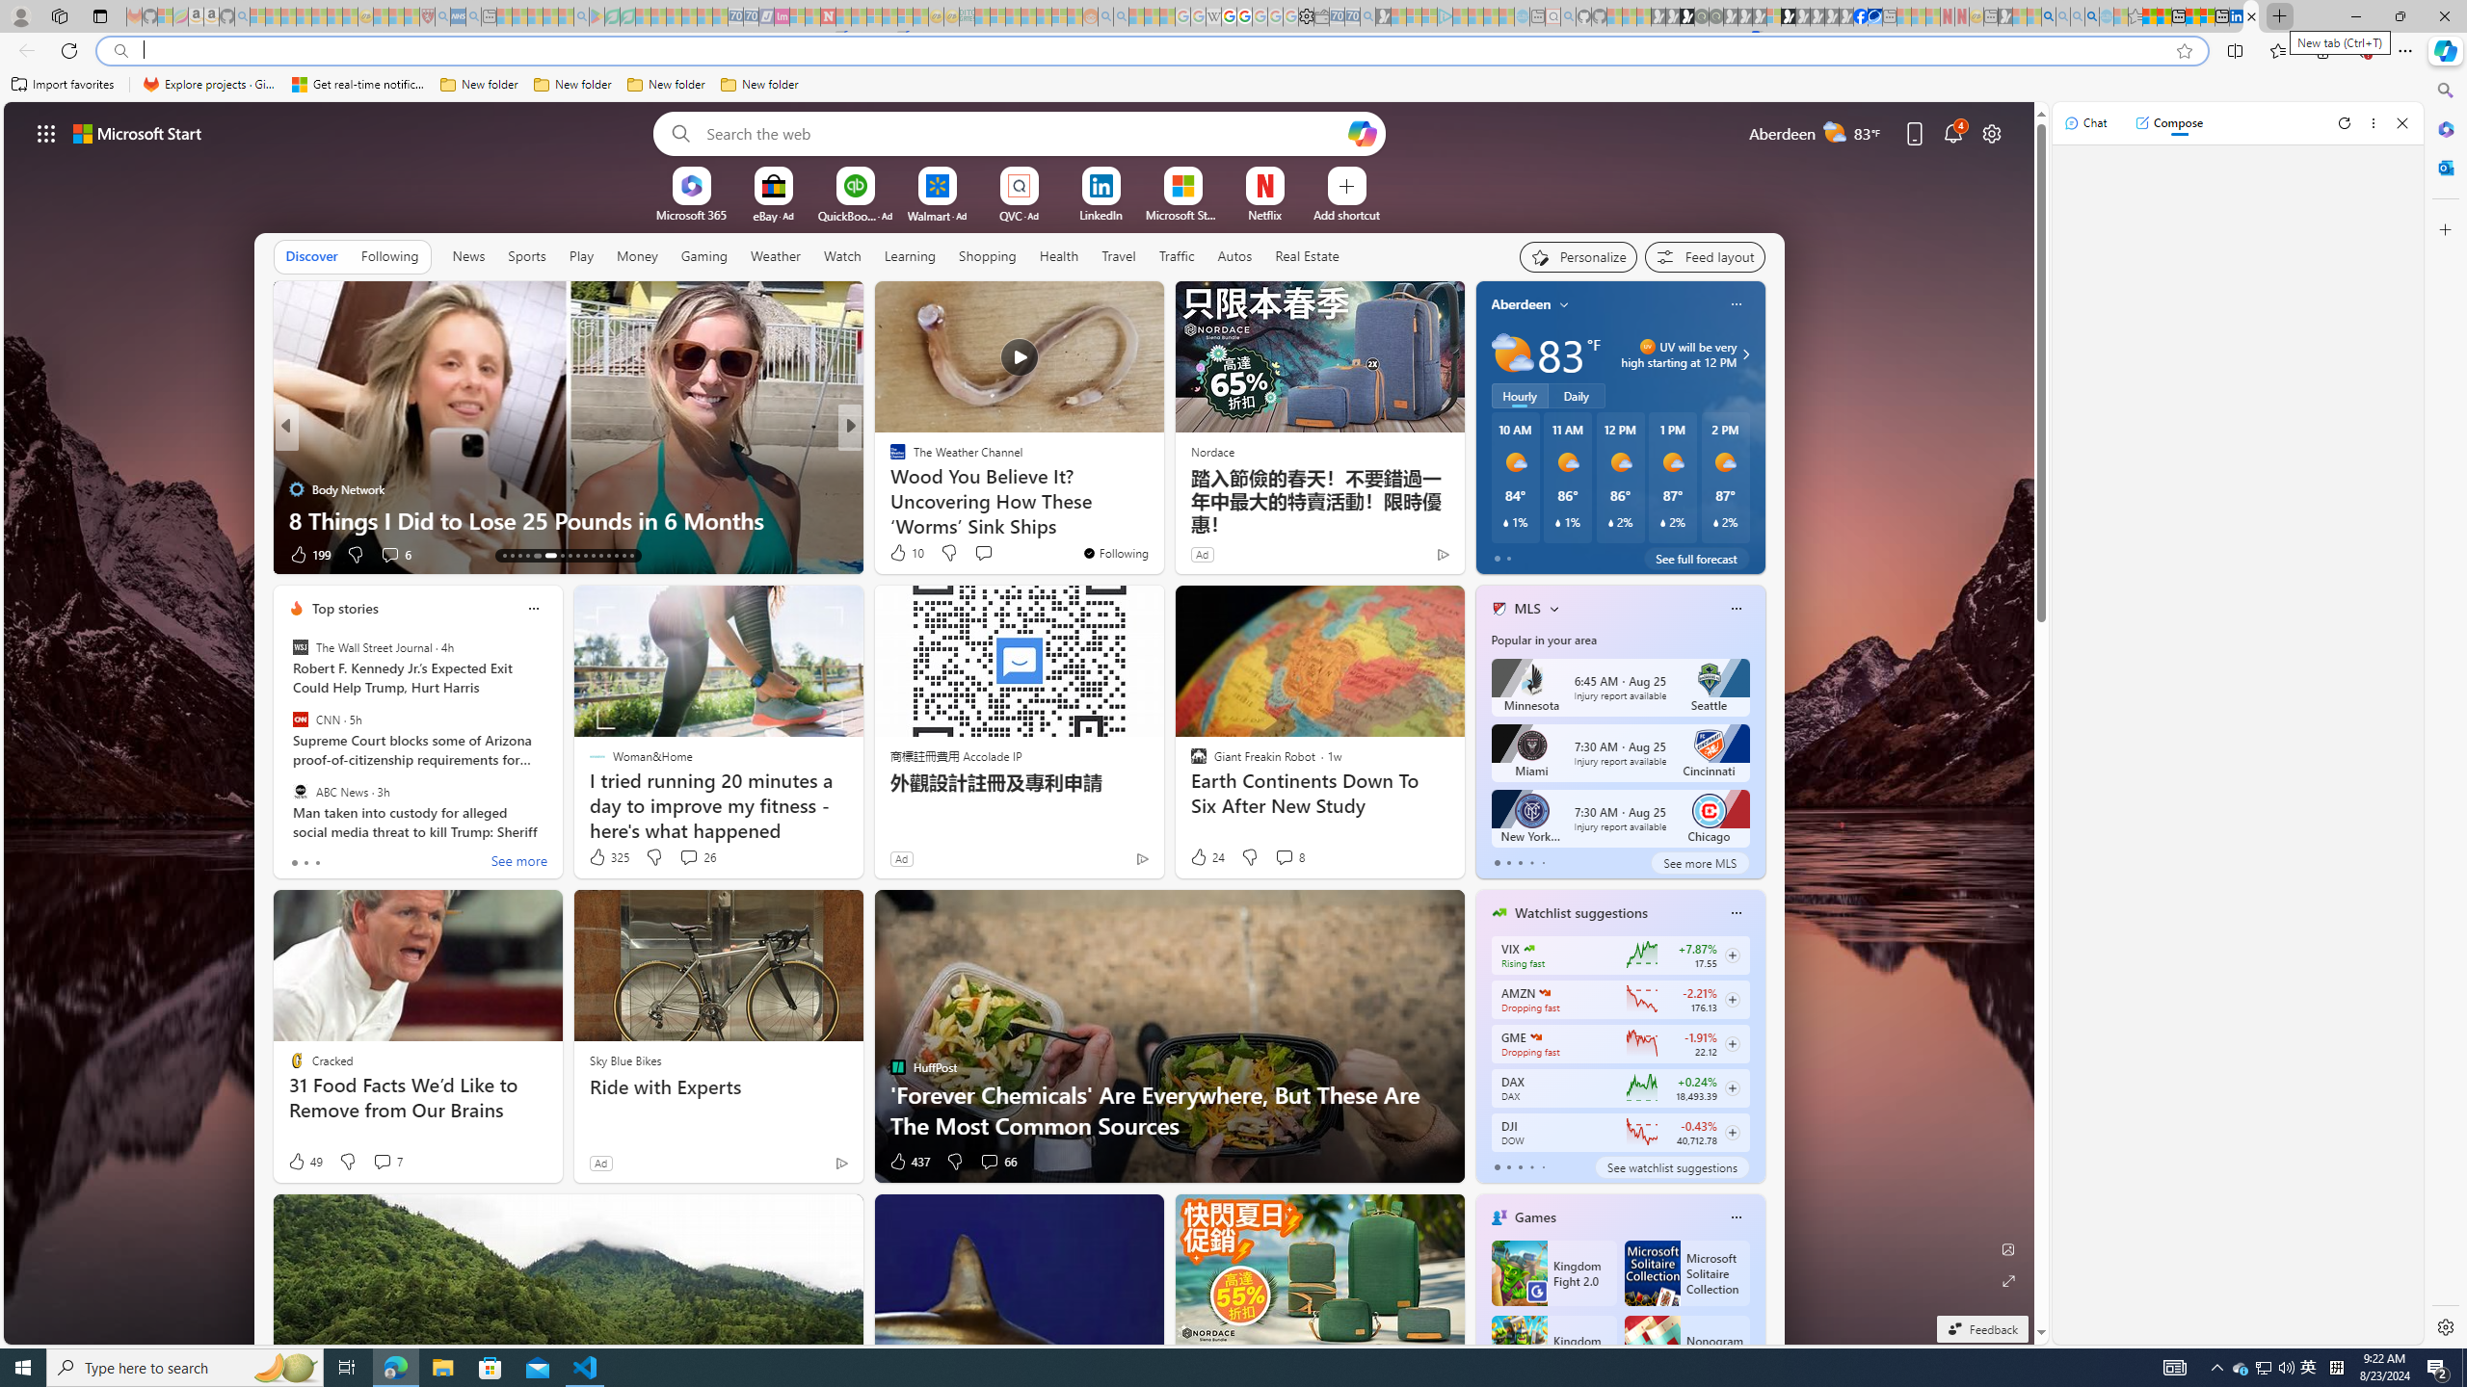 The width and height of the screenshot is (2467, 1387). Describe the element at coordinates (308, 555) in the screenshot. I see `199 Like` at that location.